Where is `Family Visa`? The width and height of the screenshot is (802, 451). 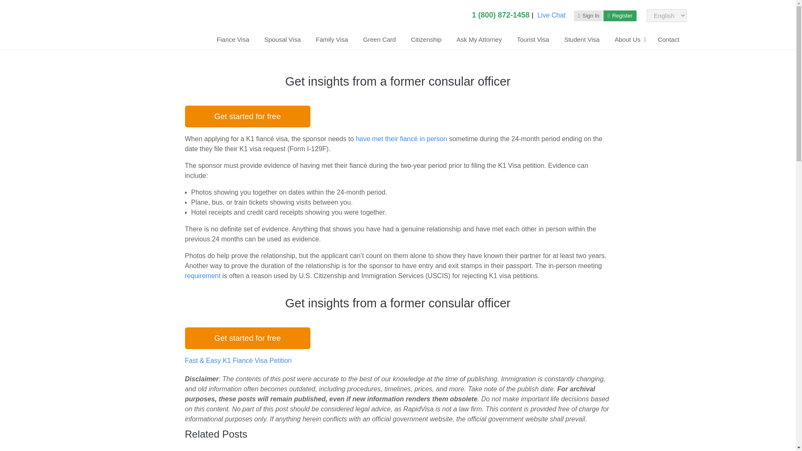 Family Visa is located at coordinates (332, 39).